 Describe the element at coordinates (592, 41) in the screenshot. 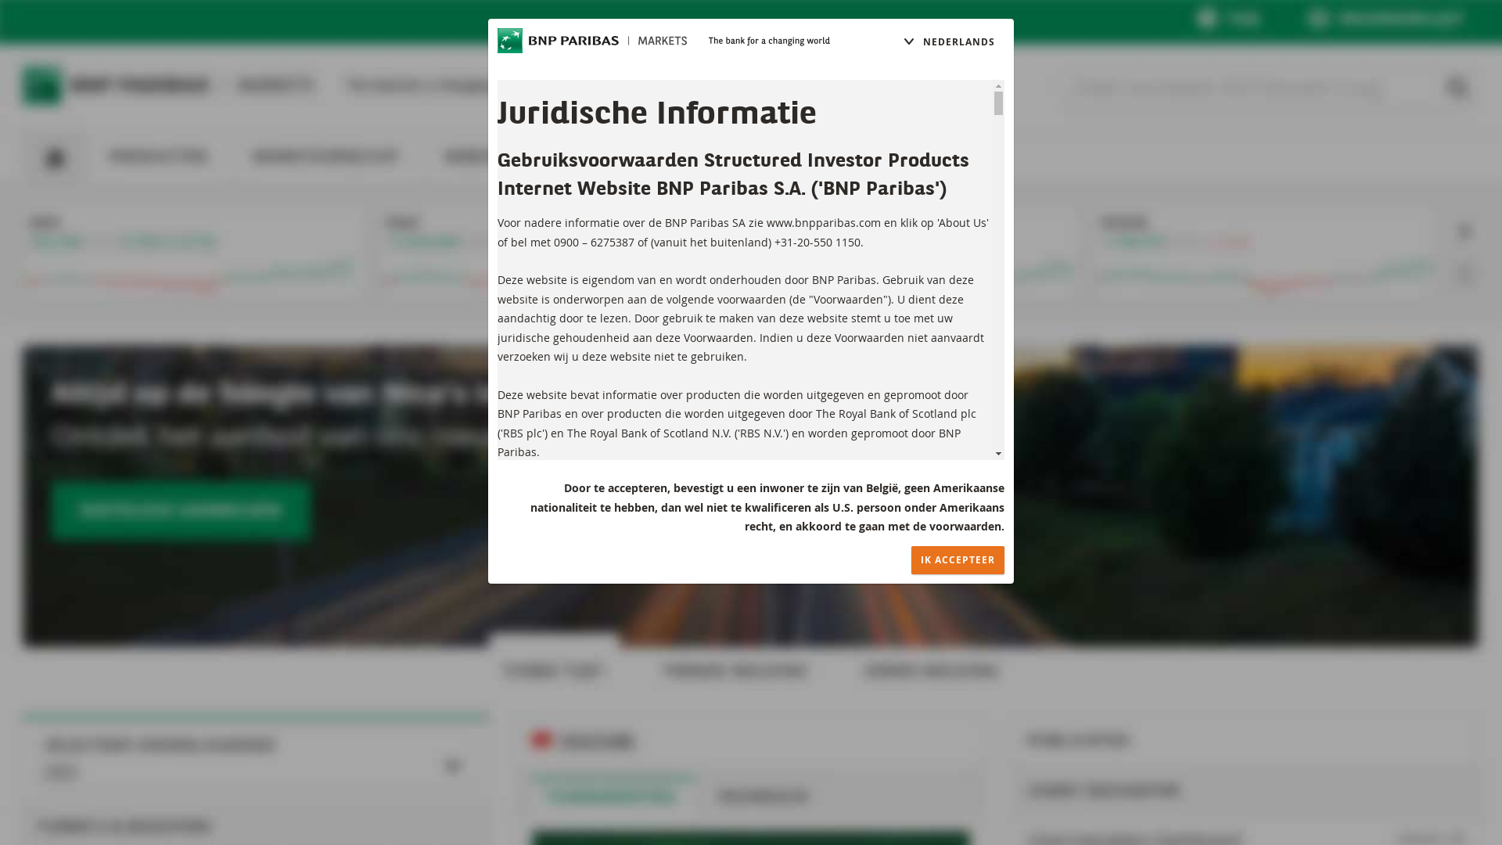

I see `Navigeer naar de homepage` at that location.